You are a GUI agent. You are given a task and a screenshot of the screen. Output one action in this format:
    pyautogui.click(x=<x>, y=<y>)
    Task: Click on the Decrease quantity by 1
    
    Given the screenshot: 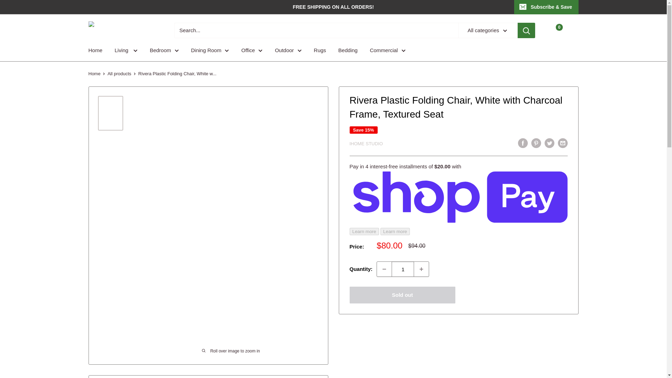 What is the action you would take?
    pyautogui.click(x=384, y=269)
    